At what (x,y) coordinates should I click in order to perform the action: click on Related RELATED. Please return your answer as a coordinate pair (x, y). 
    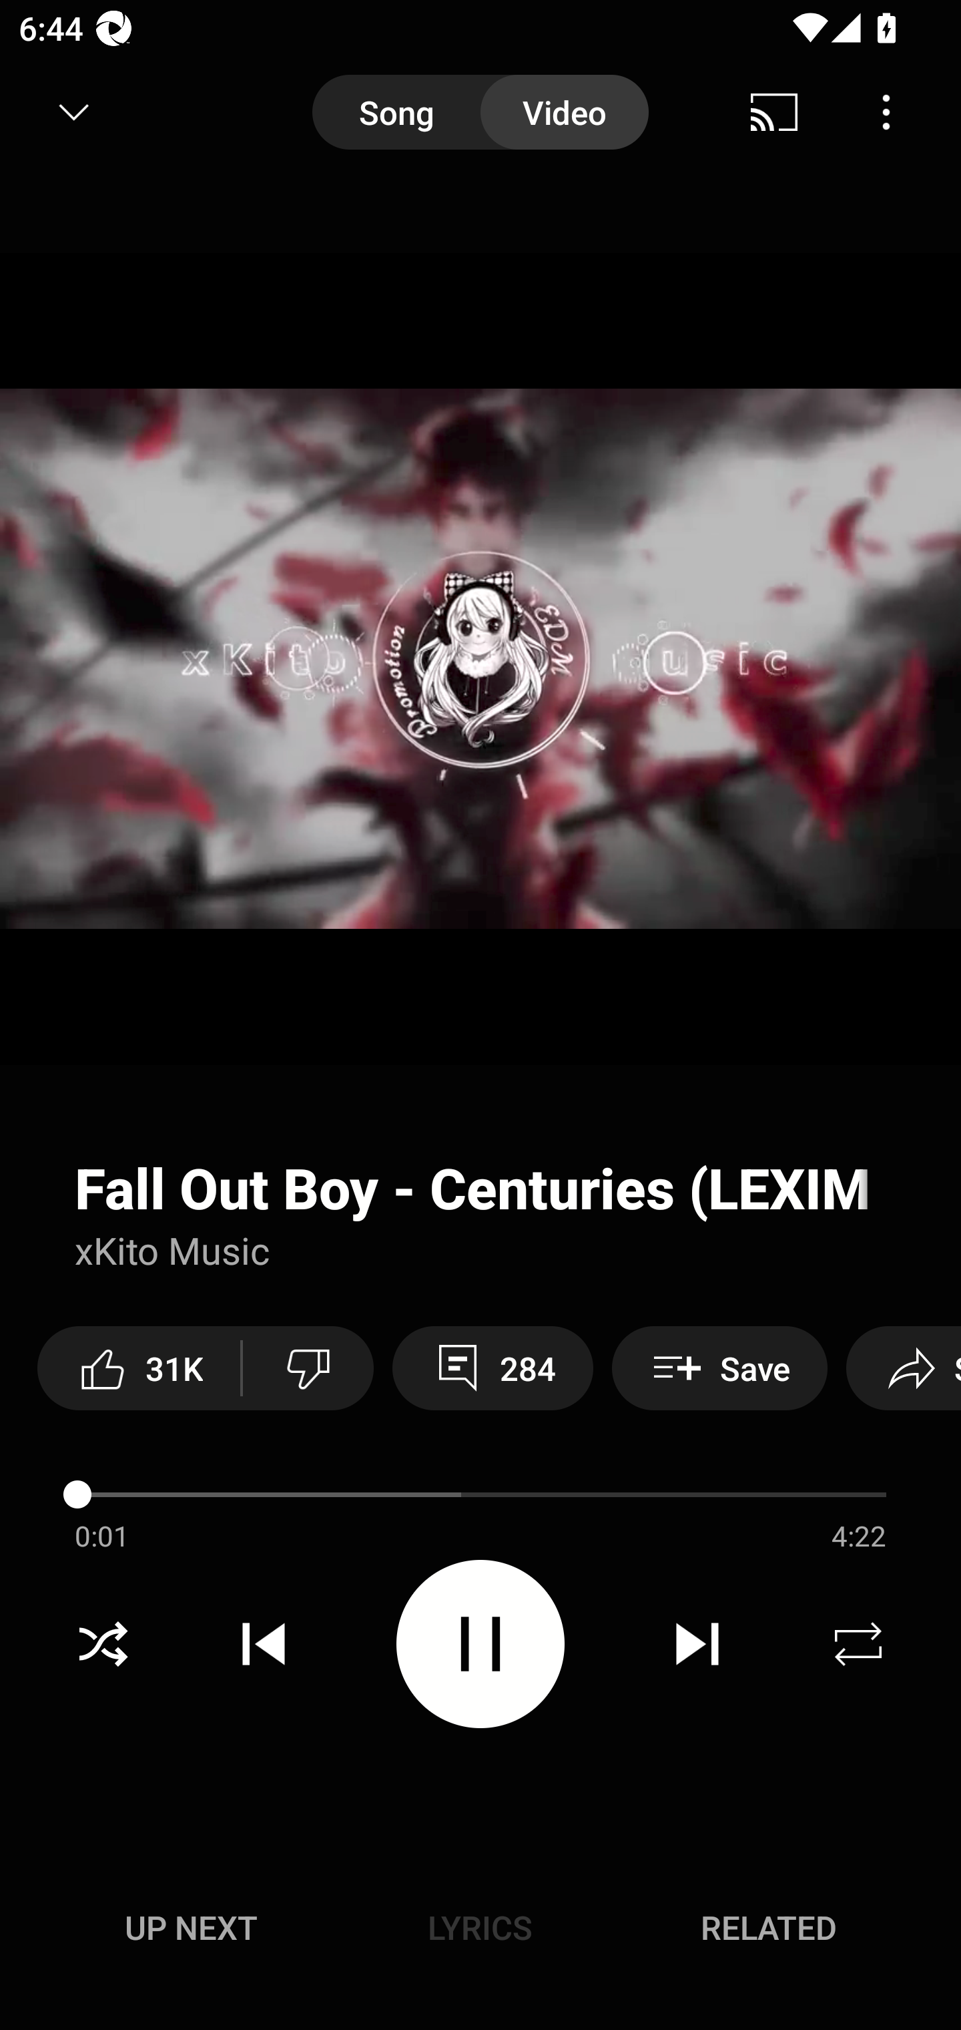
    Looking at the image, I should click on (769, 1927).